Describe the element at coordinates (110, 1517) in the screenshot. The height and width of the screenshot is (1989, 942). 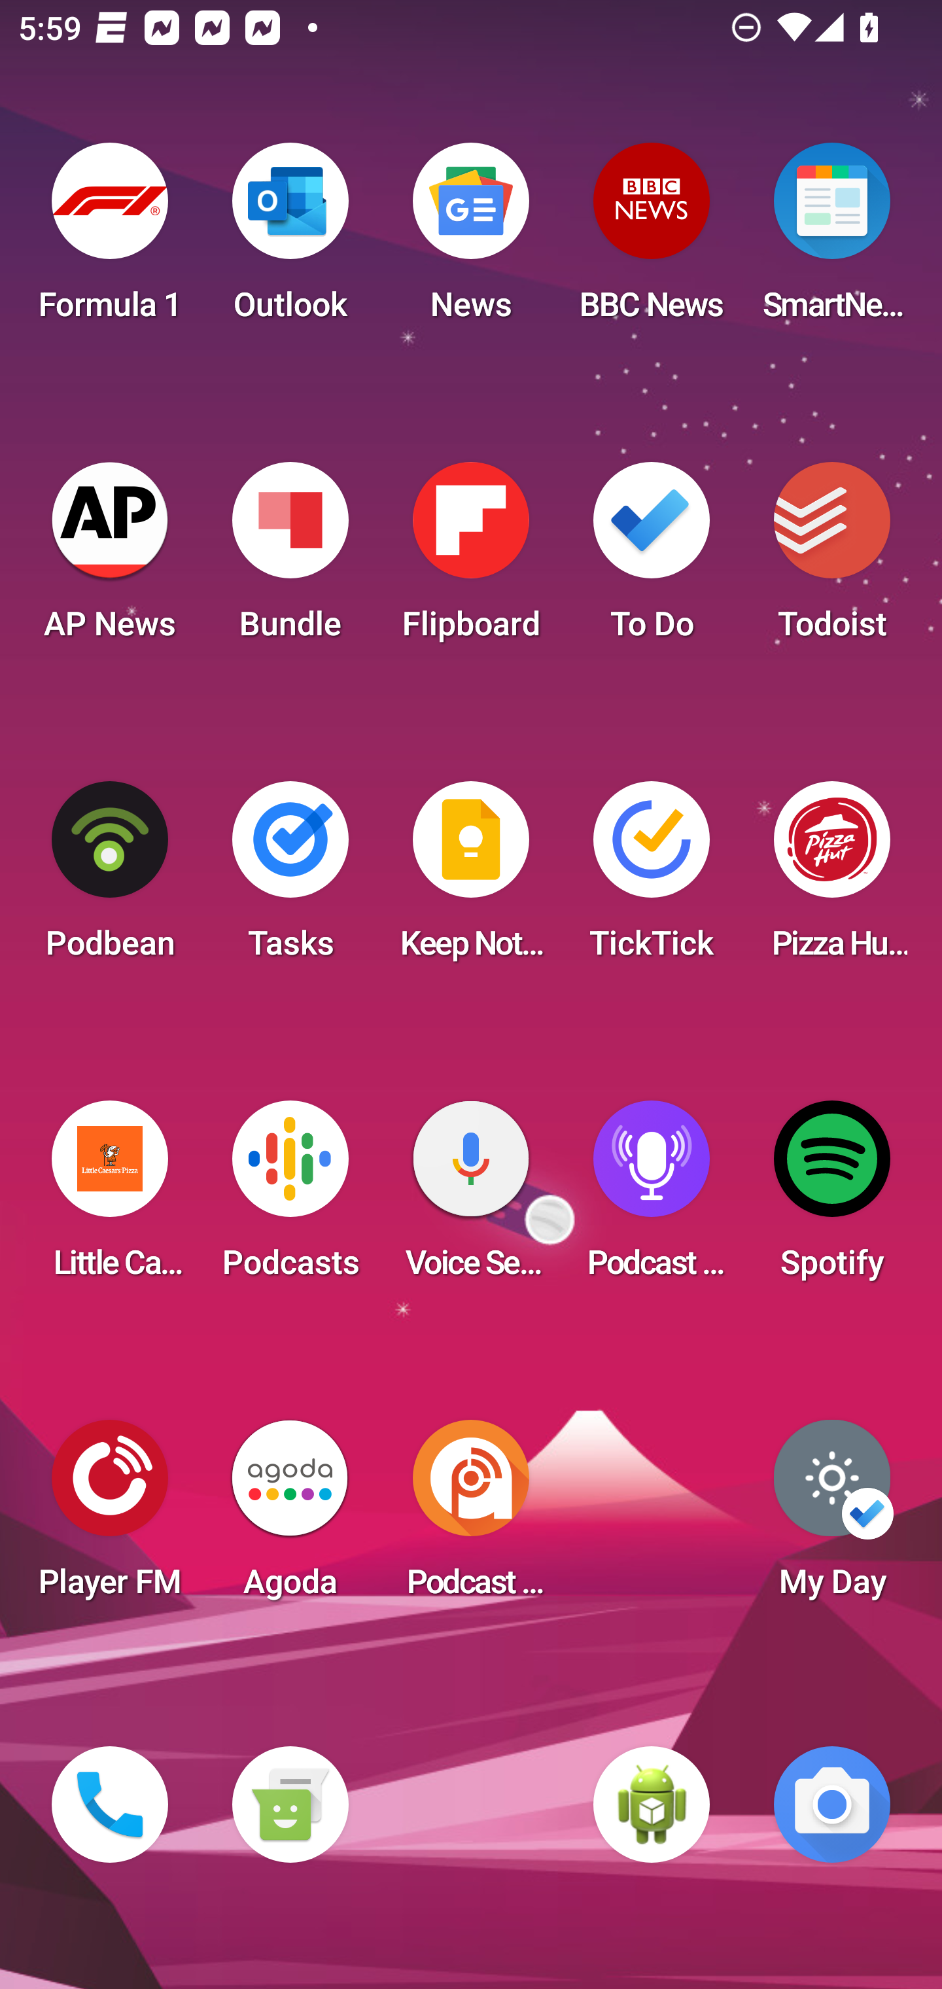
I see `Player FM` at that location.